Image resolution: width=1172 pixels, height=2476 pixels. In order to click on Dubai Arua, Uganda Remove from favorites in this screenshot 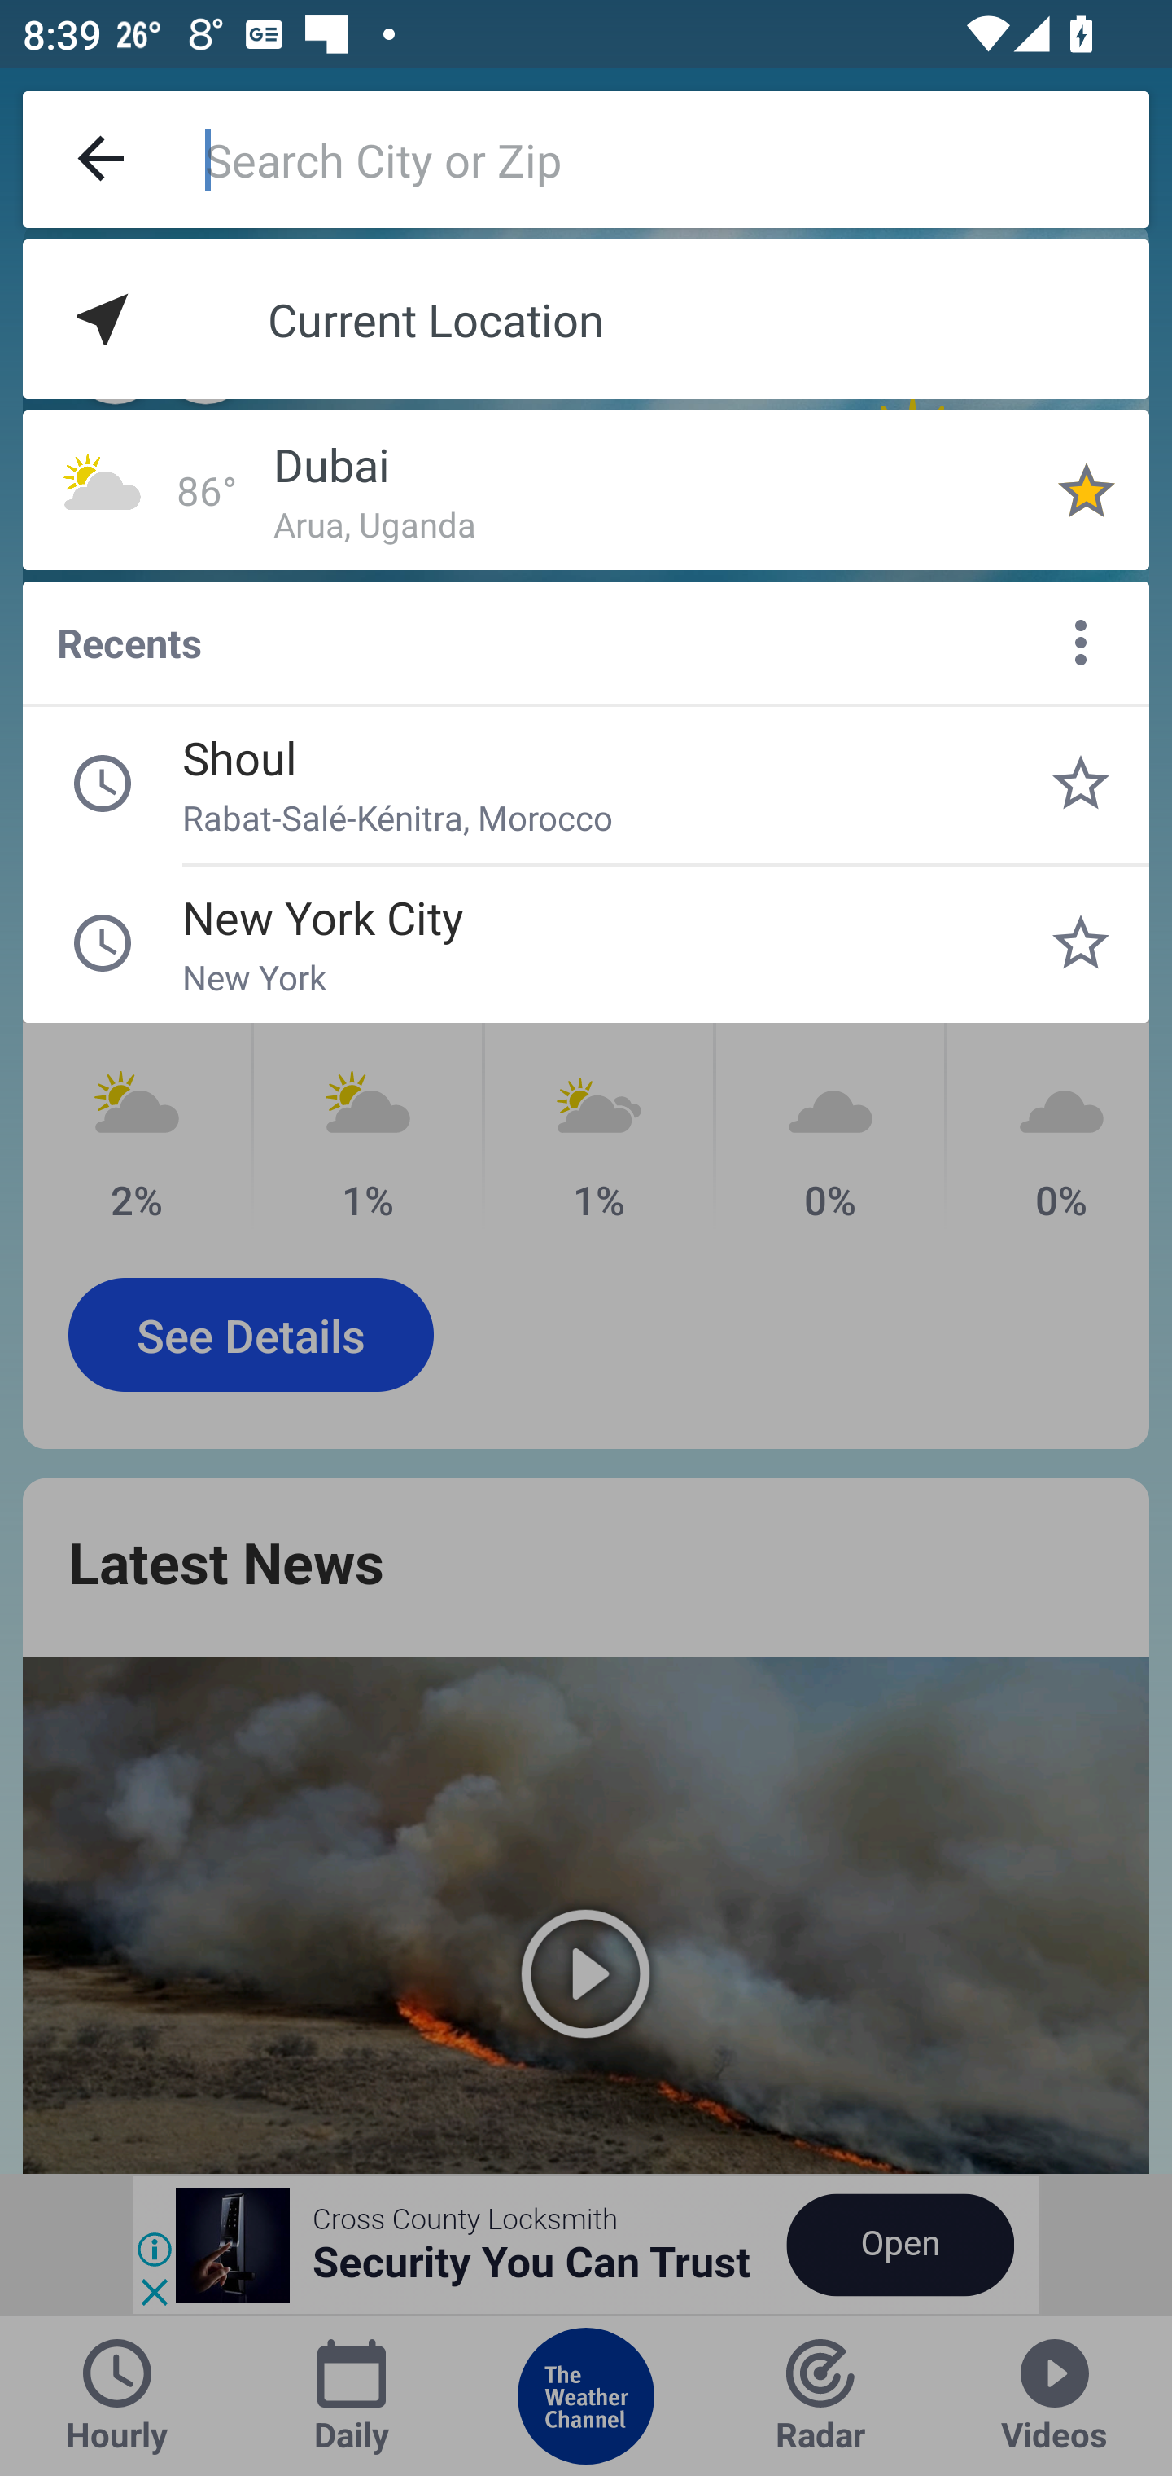, I will do `click(1087, 489)`.